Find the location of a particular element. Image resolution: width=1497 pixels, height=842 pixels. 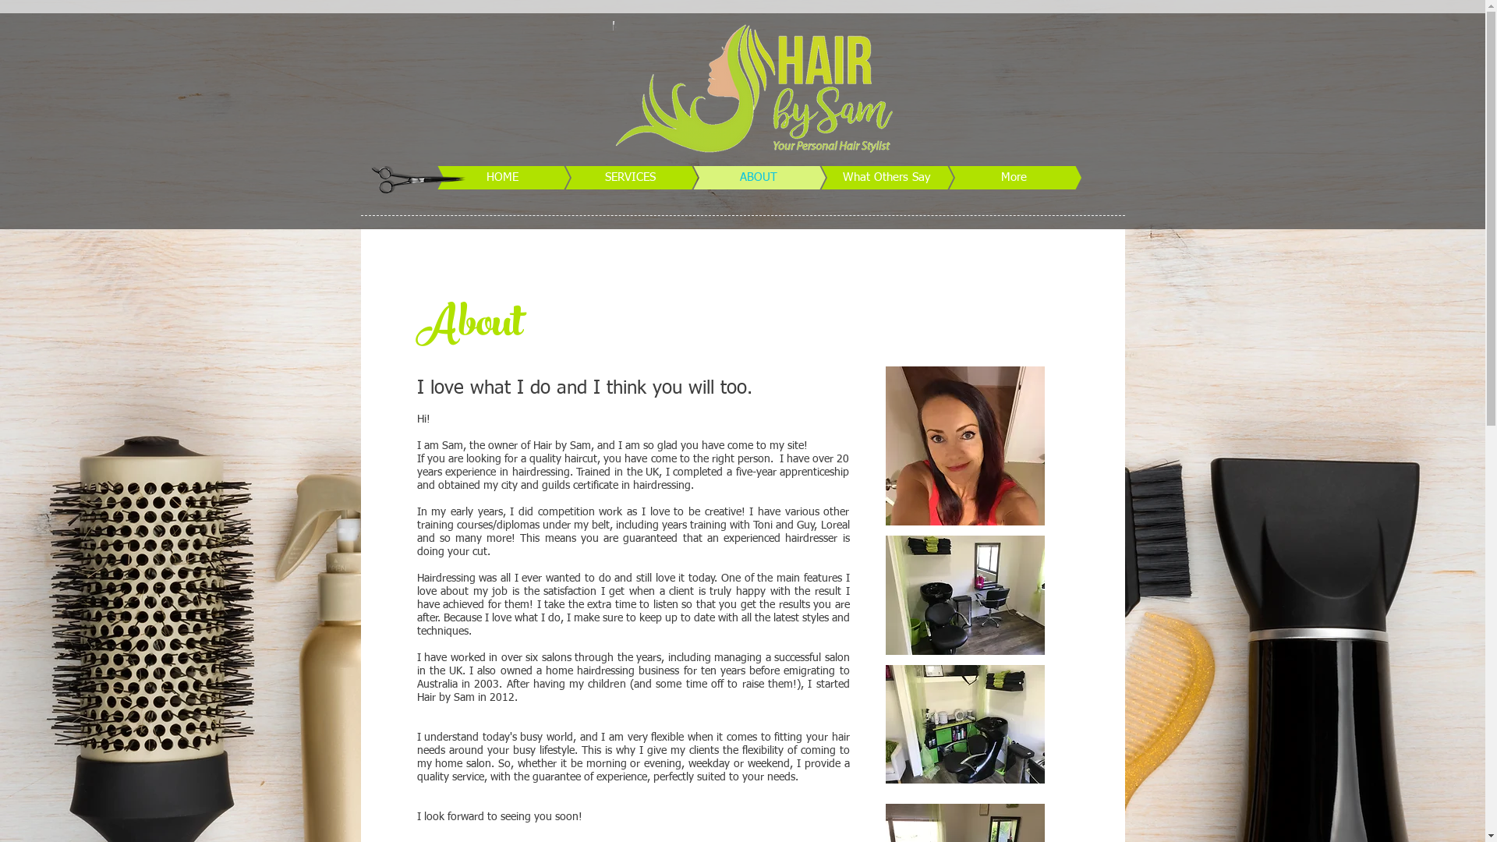

What Others Say is located at coordinates (862, 178).